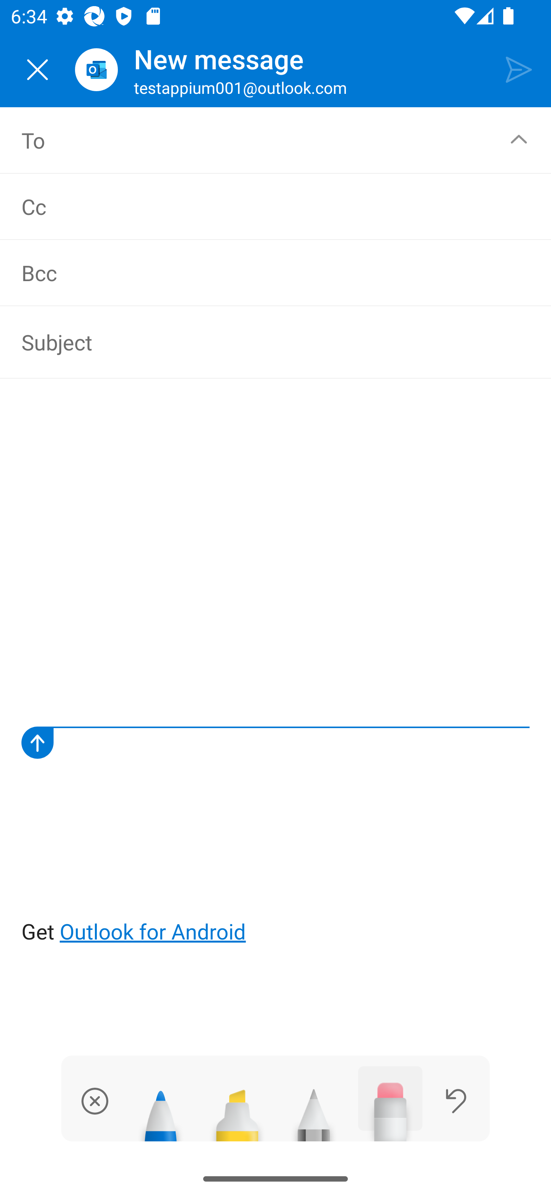  What do you see at coordinates (390, 1103) in the screenshot?
I see `Eraser tool` at bounding box center [390, 1103].